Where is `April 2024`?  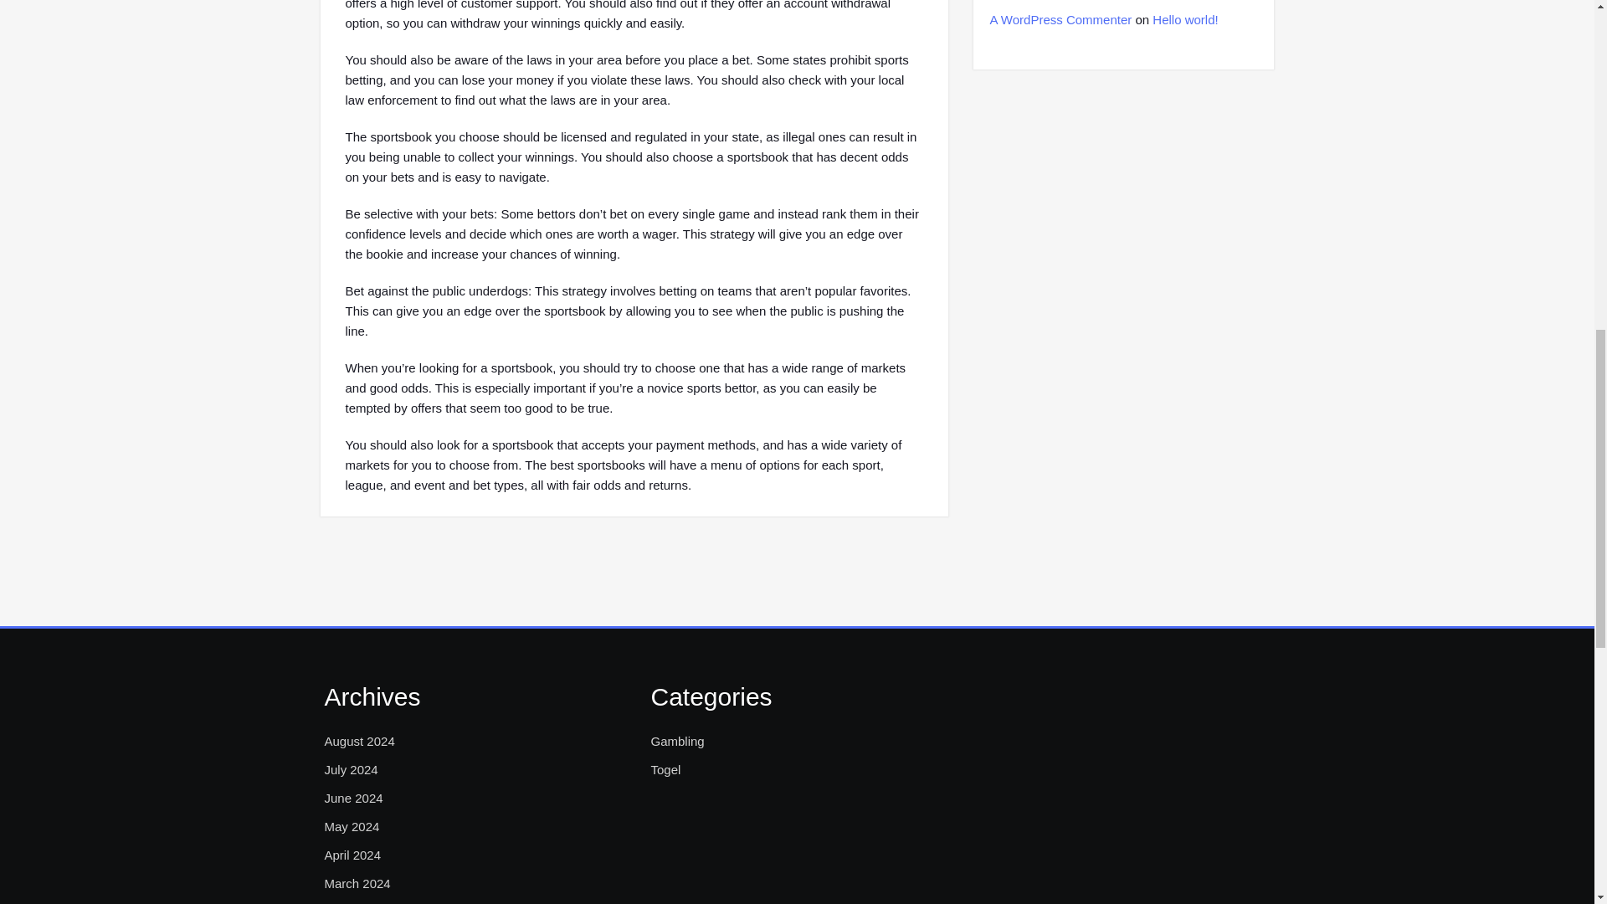
April 2024 is located at coordinates (353, 855).